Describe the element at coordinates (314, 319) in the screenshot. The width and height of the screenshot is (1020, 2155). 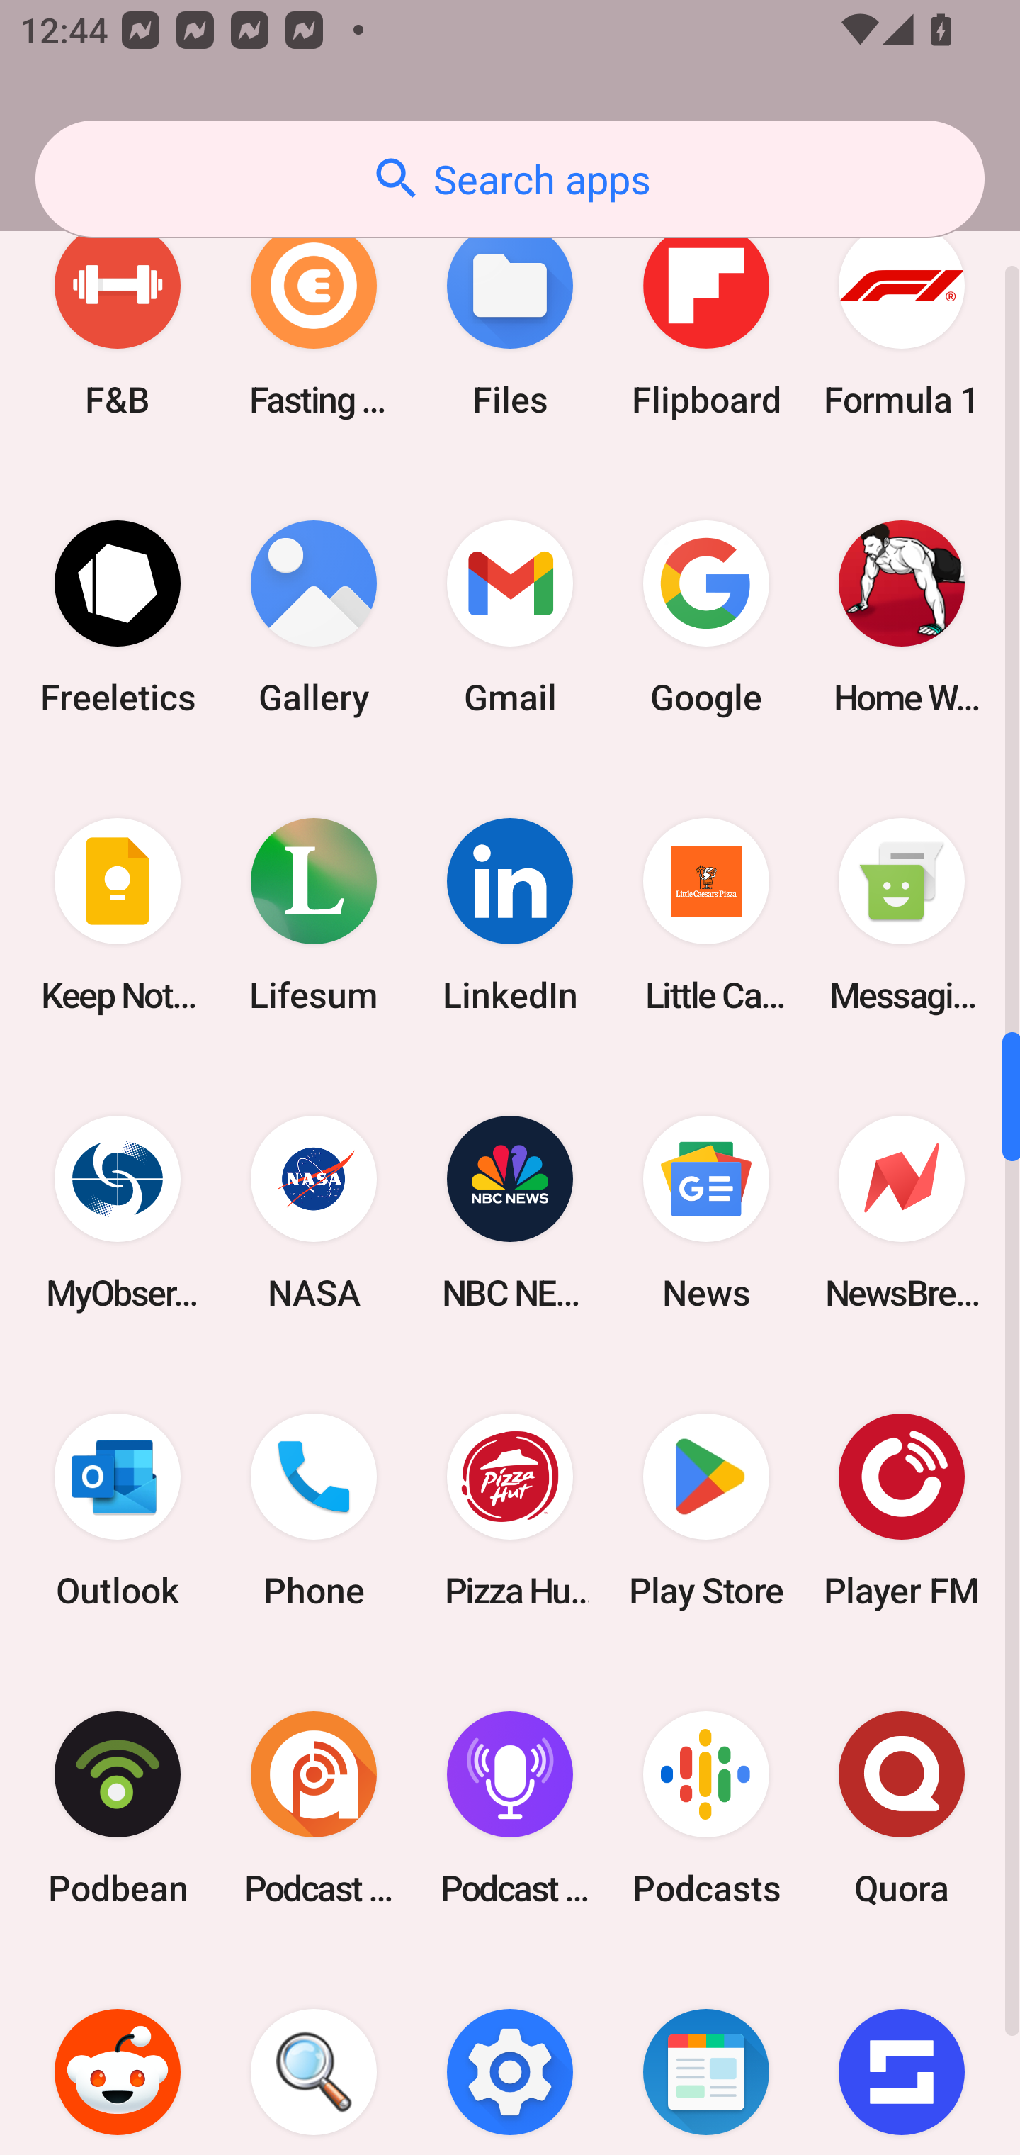
I see `Fasting Coach` at that location.